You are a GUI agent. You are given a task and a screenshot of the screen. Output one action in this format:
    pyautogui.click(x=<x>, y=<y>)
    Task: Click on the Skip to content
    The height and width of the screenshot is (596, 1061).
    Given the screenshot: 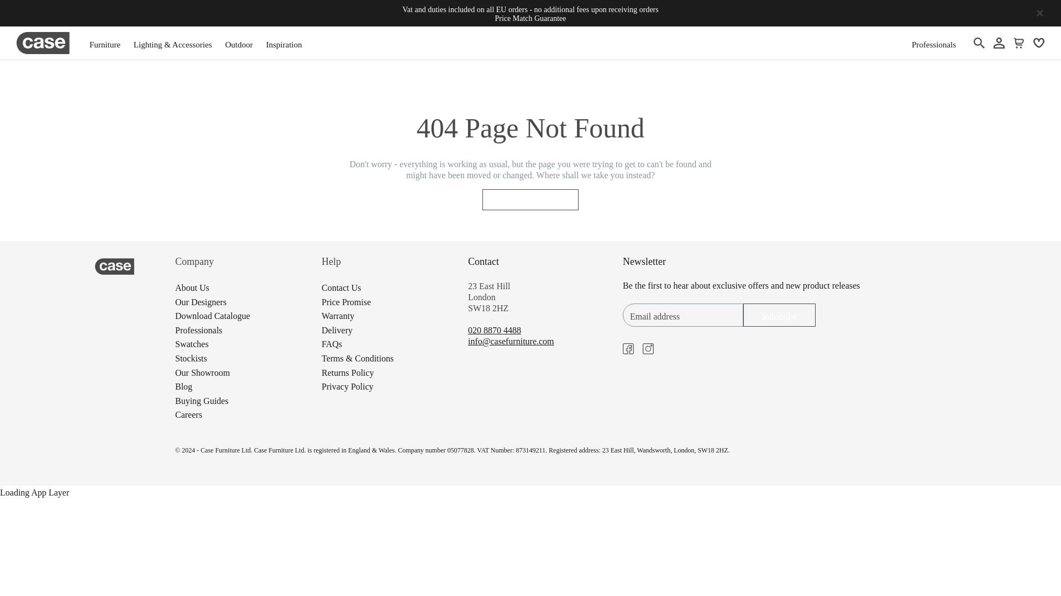 What is the action you would take?
    pyautogui.click(x=7, y=33)
    